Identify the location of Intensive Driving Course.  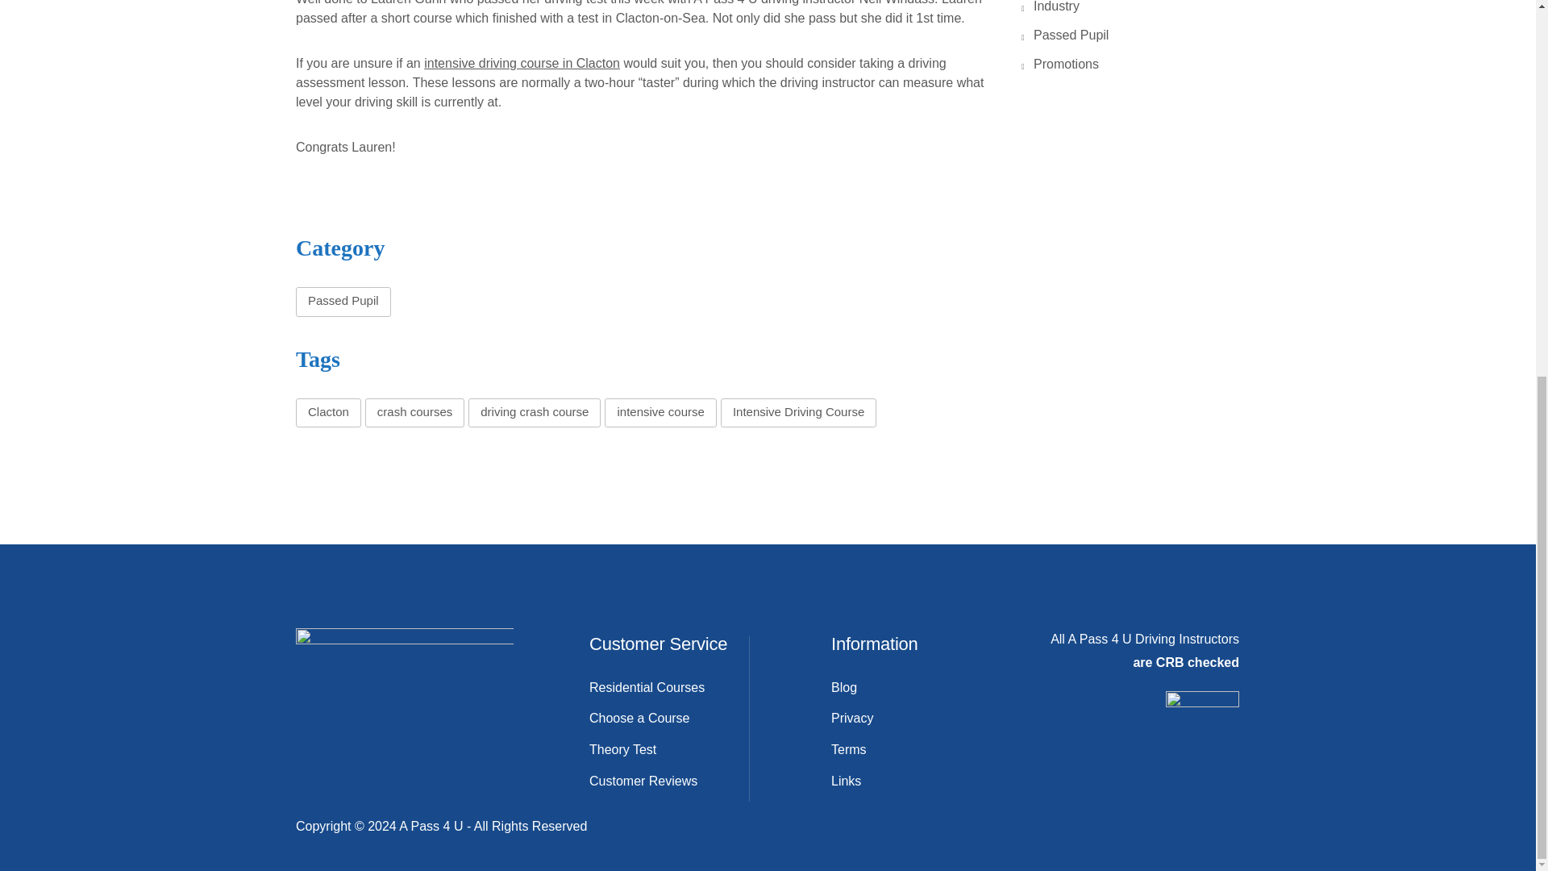
(798, 413).